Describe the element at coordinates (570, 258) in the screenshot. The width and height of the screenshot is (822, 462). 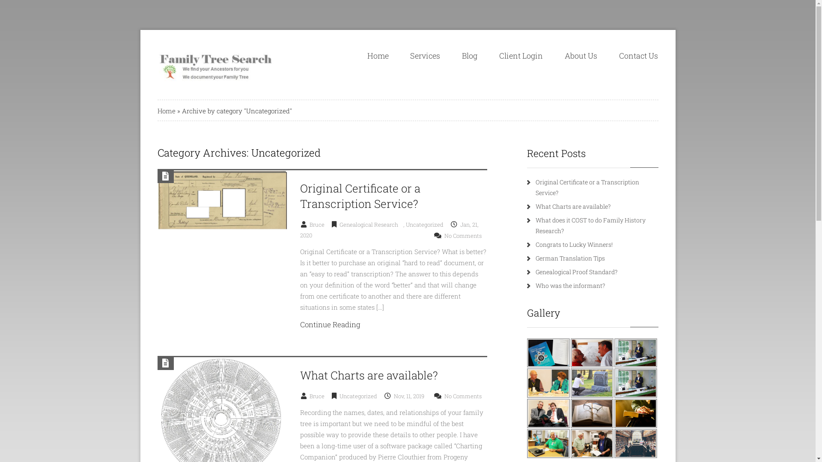
I see `German Translation Tips` at that location.